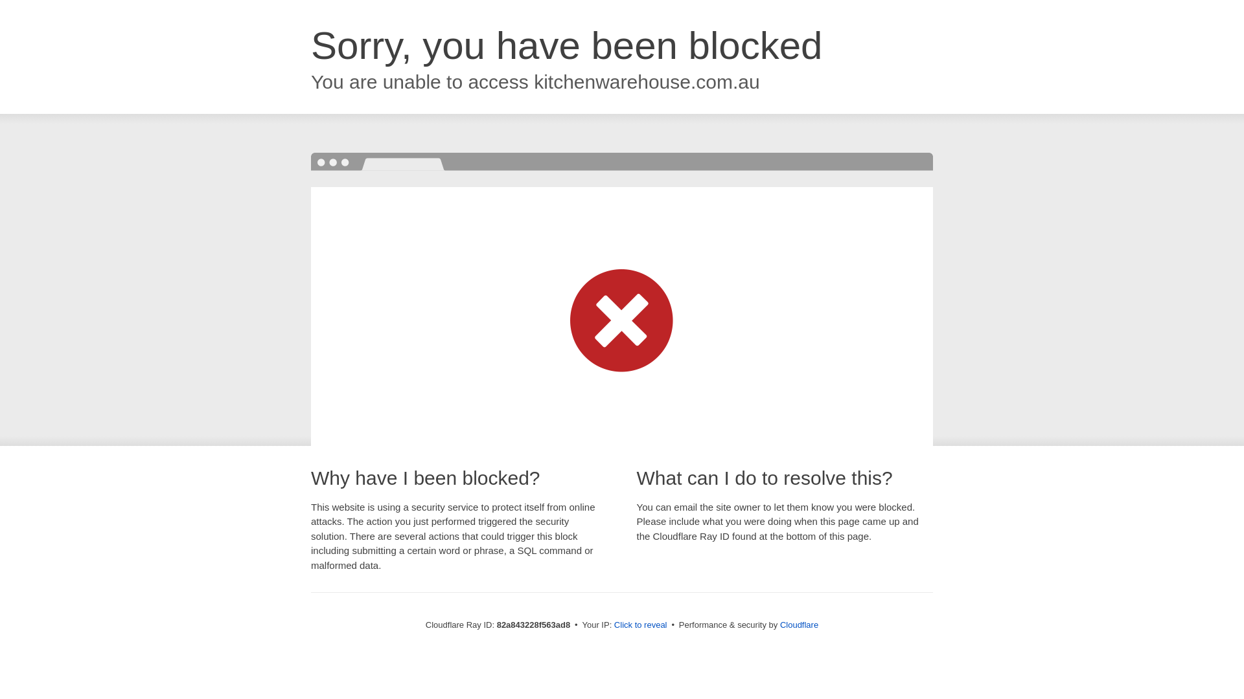 This screenshot has width=1244, height=699. Describe the element at coordinates (641, 625) in the screenshot. I see `Click to reveal` at that location.